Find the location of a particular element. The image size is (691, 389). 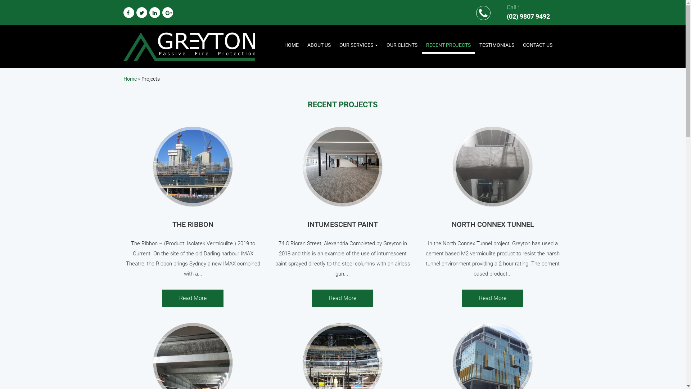

Greyton Passive Fire Protection is located at coordinates (189, 46).